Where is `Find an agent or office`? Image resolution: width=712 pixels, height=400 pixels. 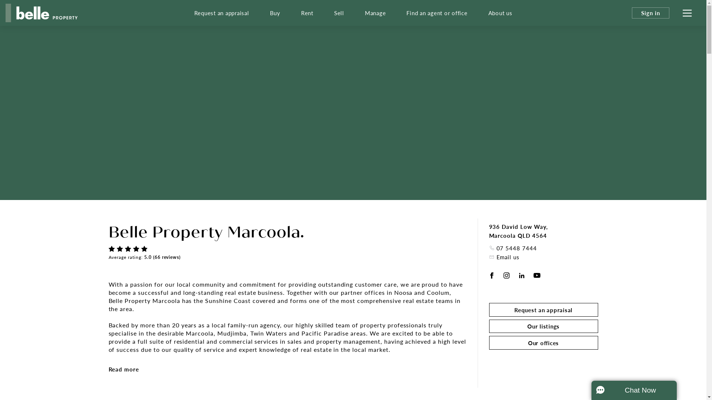
Find an agent or office is located at coordinates (437, 13).